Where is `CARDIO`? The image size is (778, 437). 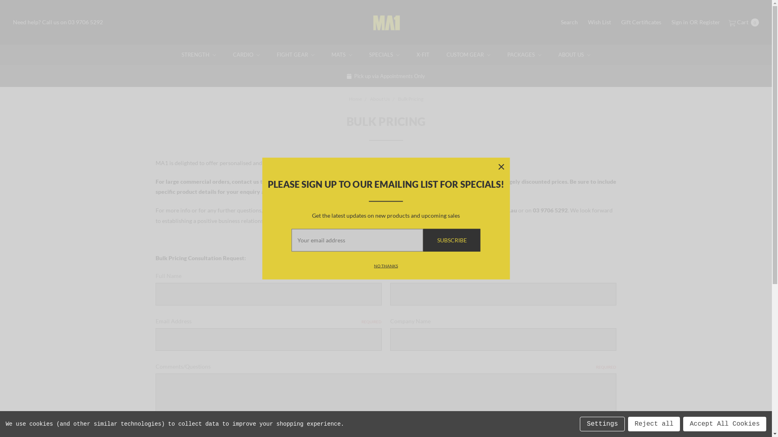
CARDIO is located at coordinates (246, 55).